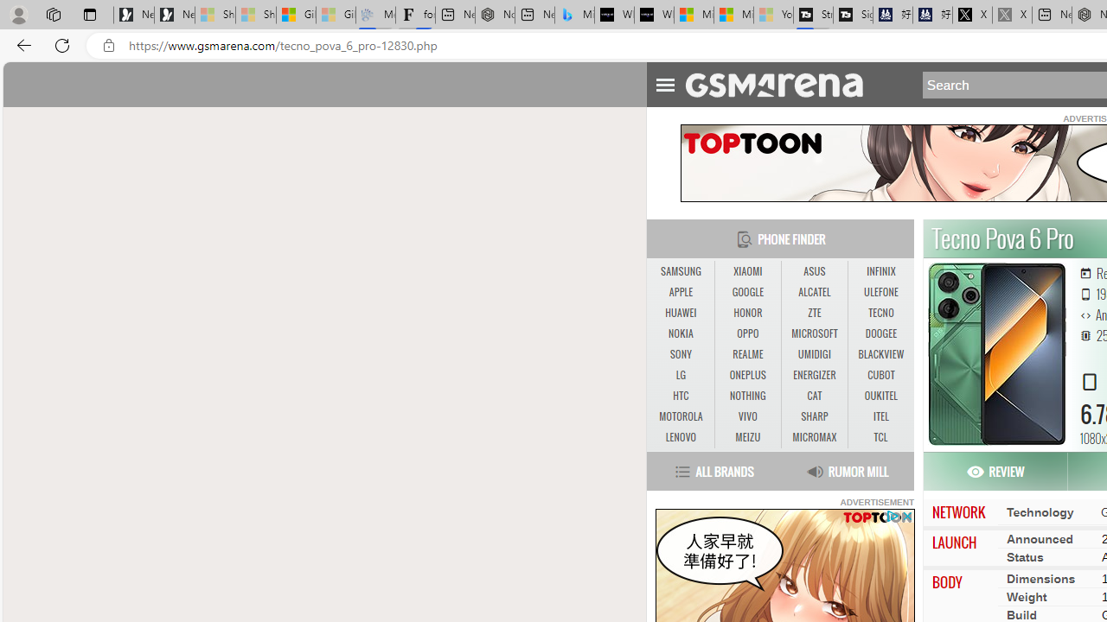 The height and width of the screenshot is (622, 1107). Describe the element at coordinates (680, 313) in the screenshot. I see `HUAWEI` at that location.